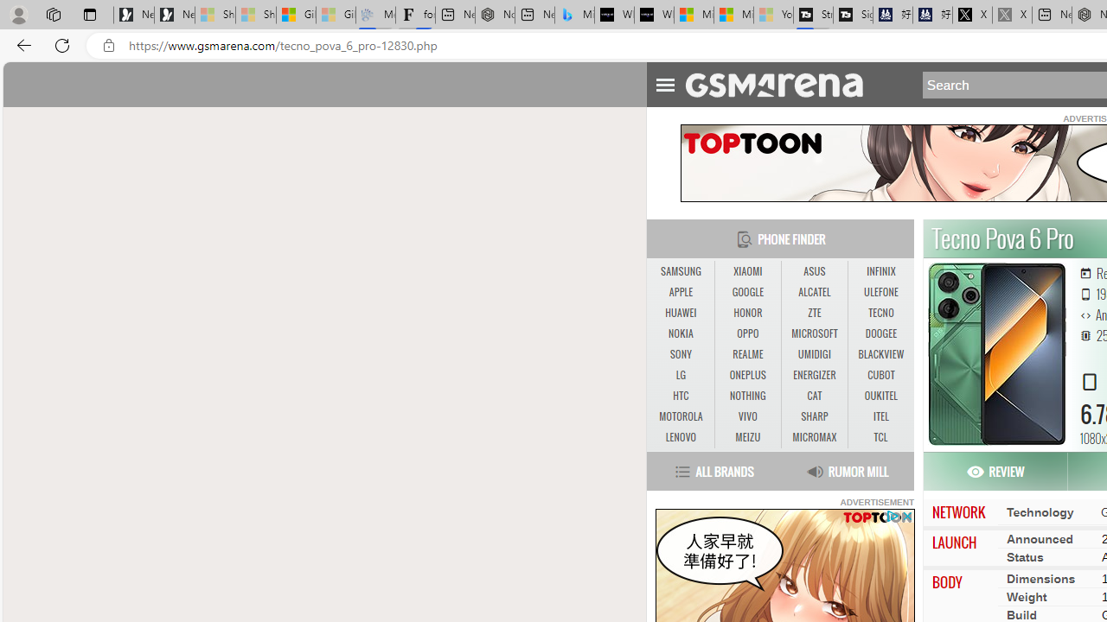 The height and width of the screenshot is (622, 1107). Describe the element at coordinates (680, 313) in the screenshot. I see `HUAWEI` at that location.